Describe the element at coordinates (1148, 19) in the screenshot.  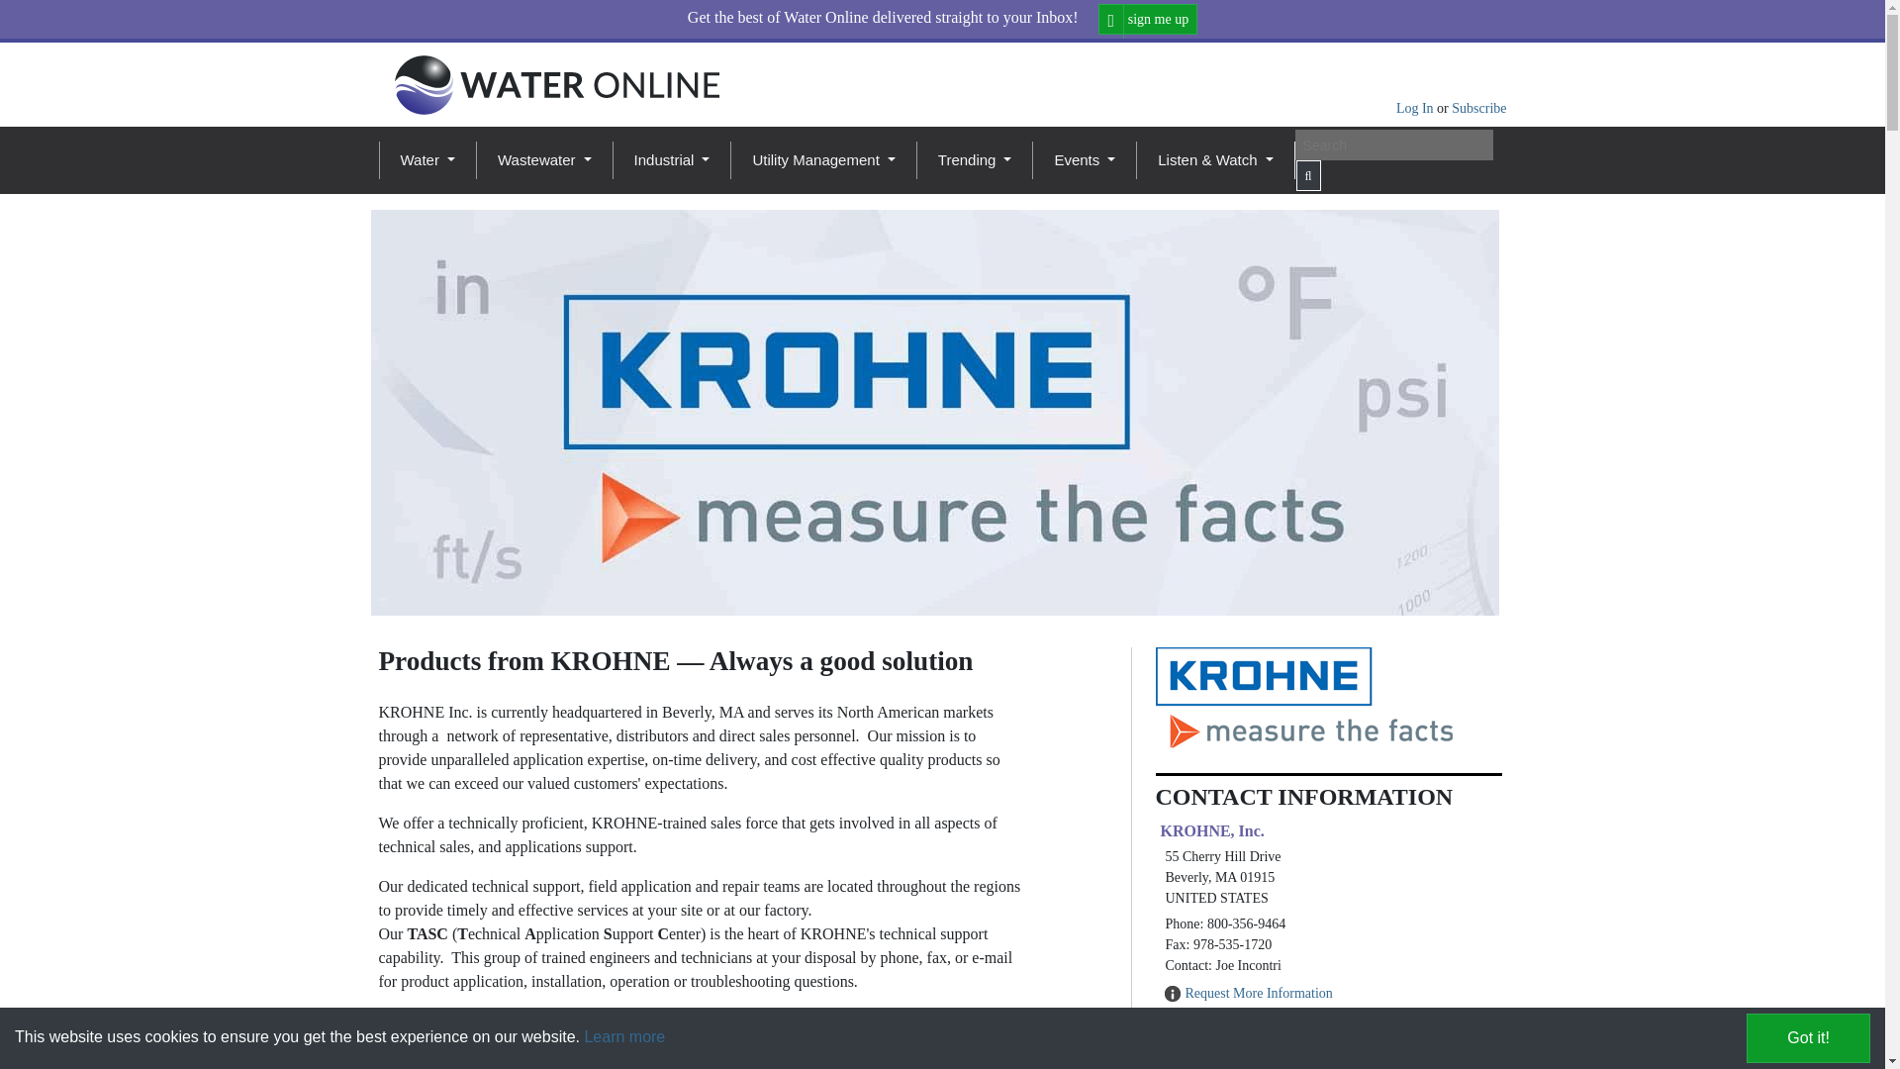
I see `sign me up` at that location.